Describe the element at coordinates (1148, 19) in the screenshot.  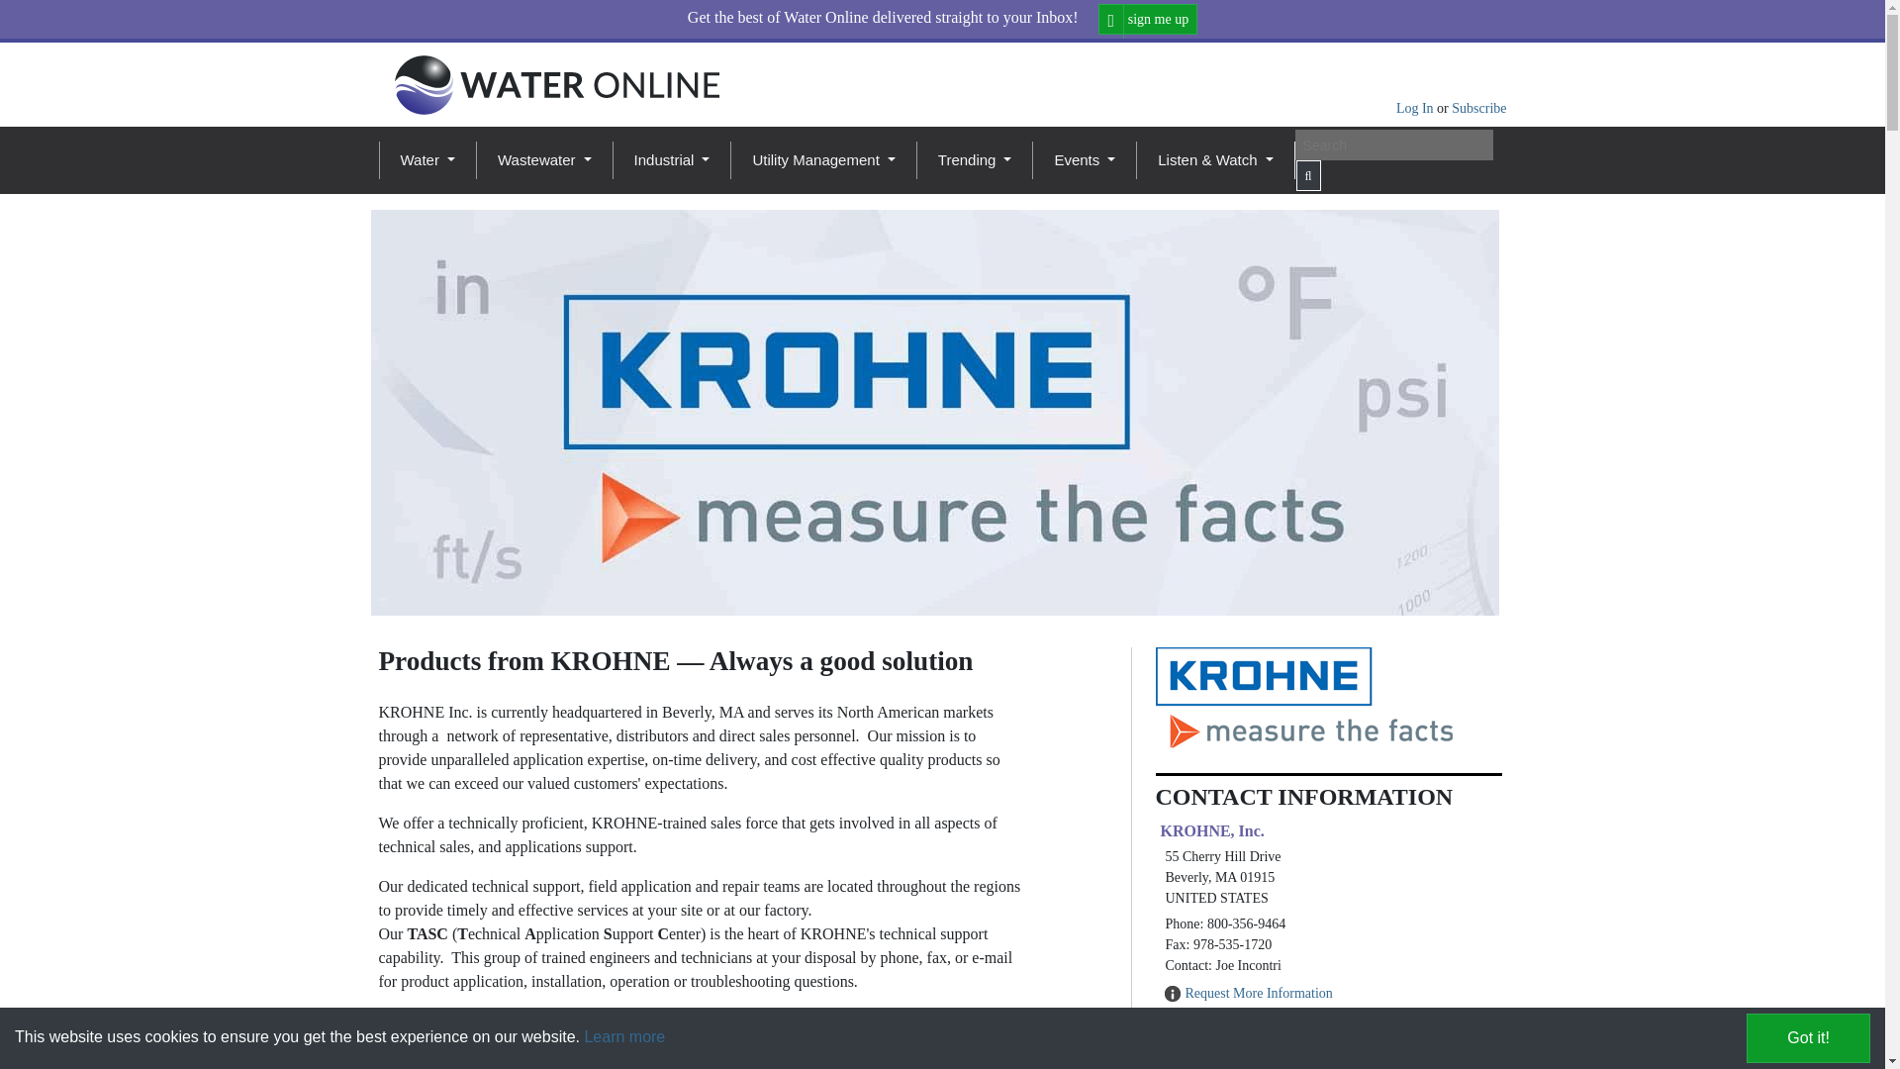
I see `sign me up` at that location.